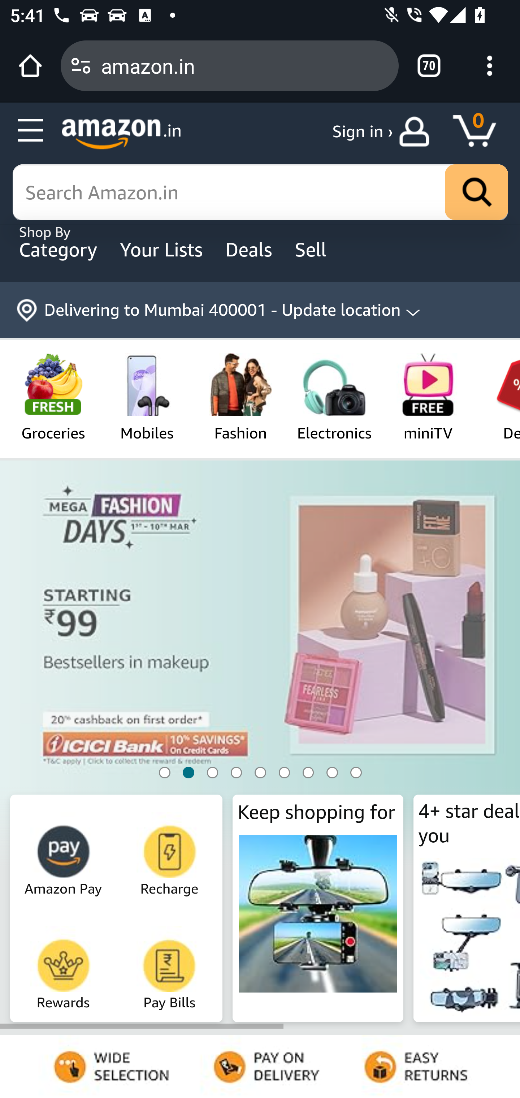 Image resolution: width=520 pixels, height=1098 pixels. Describe the element at coordinates (64, 849) in the screenshot. I see `Amazon Pay 01J2w2og5ZL._SS70_ Amazon Pay` at that location.